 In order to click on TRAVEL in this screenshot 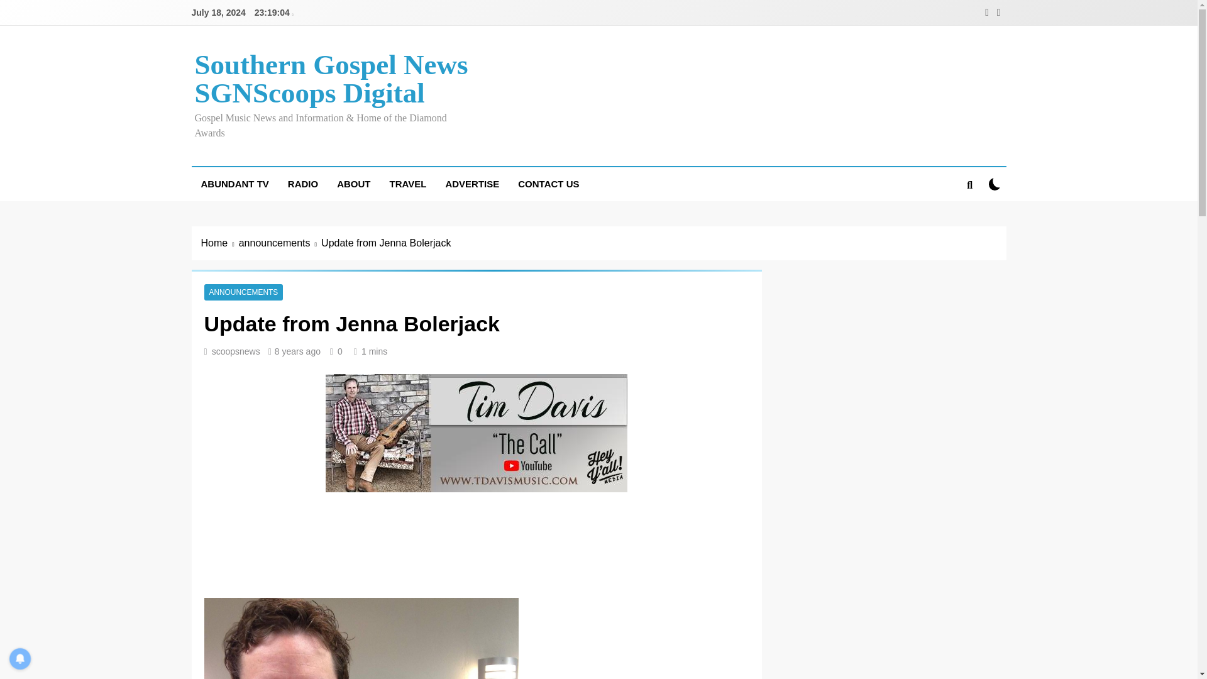, I will do `click(407, 184)`.